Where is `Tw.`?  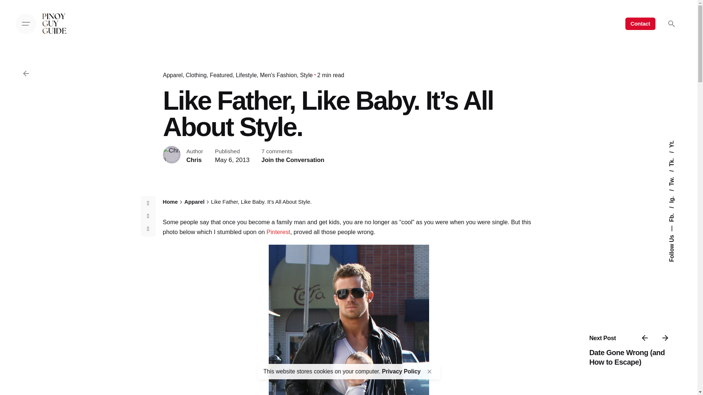 Tw. is located at coordinates (676, 173).